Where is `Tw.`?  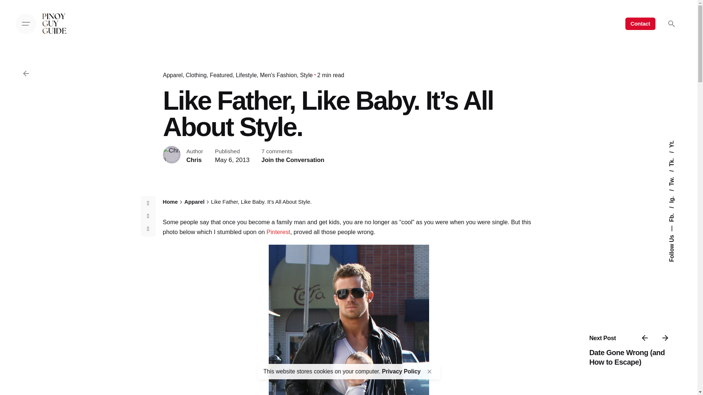 Tw. is located at coordinates (676, 173).